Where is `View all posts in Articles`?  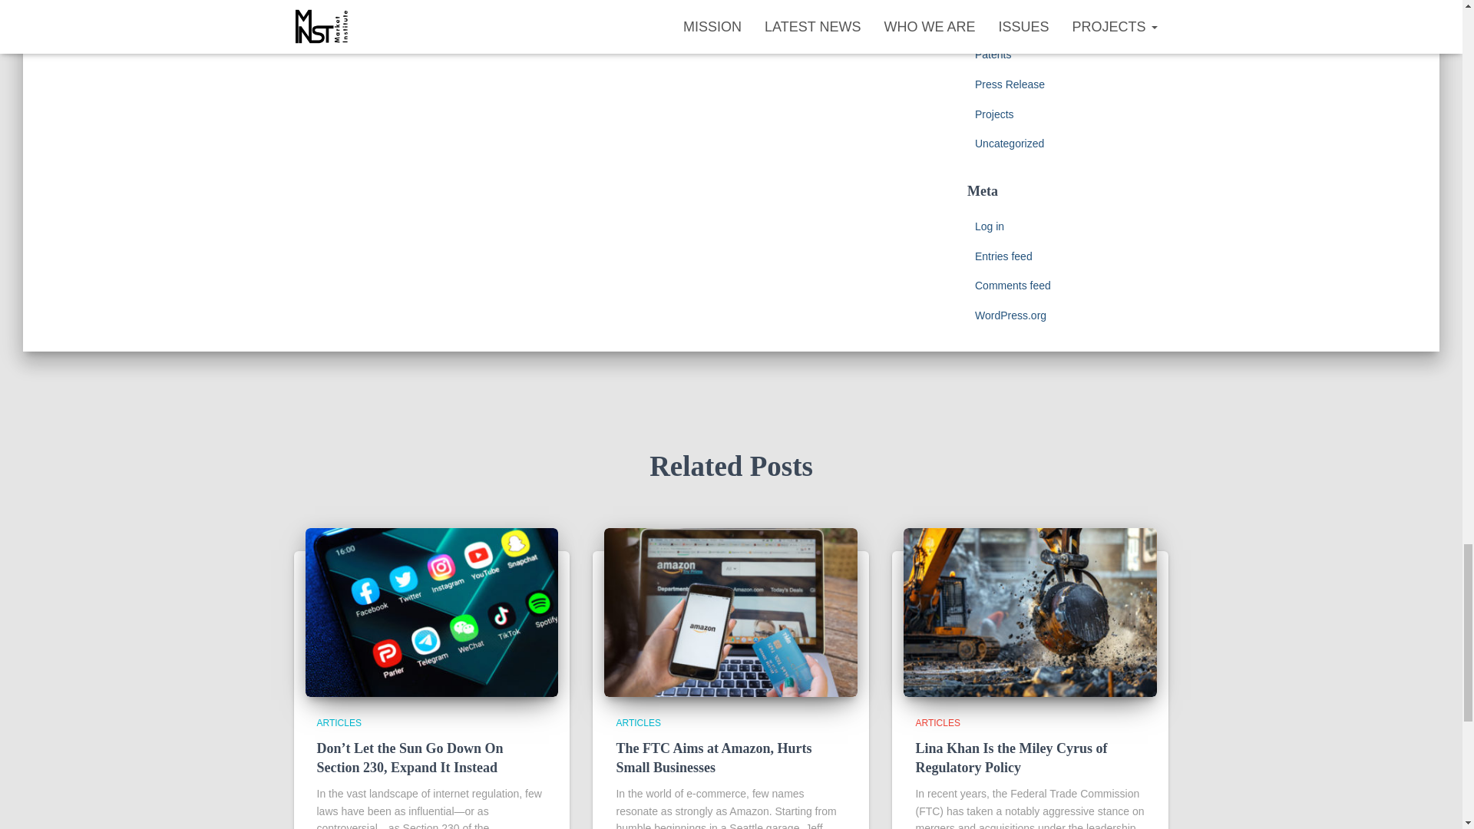
View all posts in Articles is located at coordinates (339, 723).